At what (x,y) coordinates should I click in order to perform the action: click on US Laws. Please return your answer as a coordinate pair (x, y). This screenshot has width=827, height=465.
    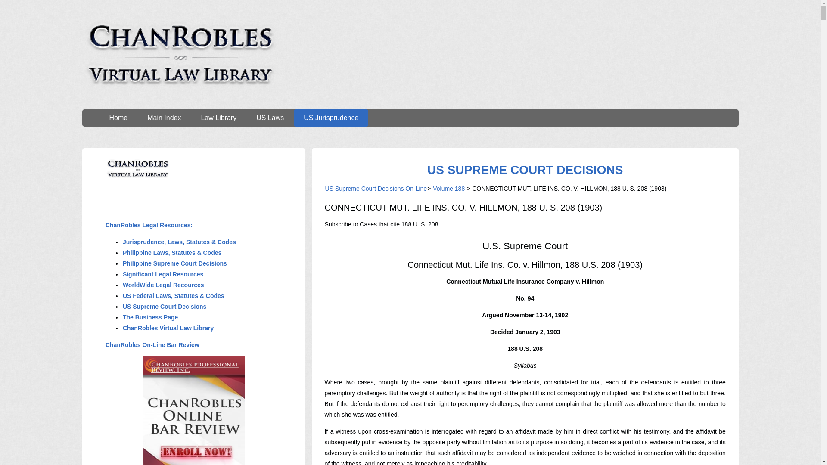
    Looking at the image, I should click on (270, 118).